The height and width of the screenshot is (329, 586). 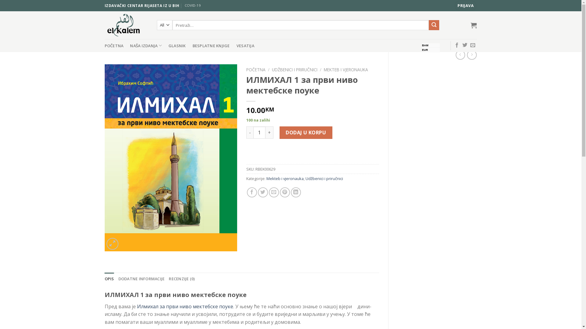 What do you see at coordinates (274, 193) in the screenshot?
I see `Email to a Friend` at bounding box center [274, 193].